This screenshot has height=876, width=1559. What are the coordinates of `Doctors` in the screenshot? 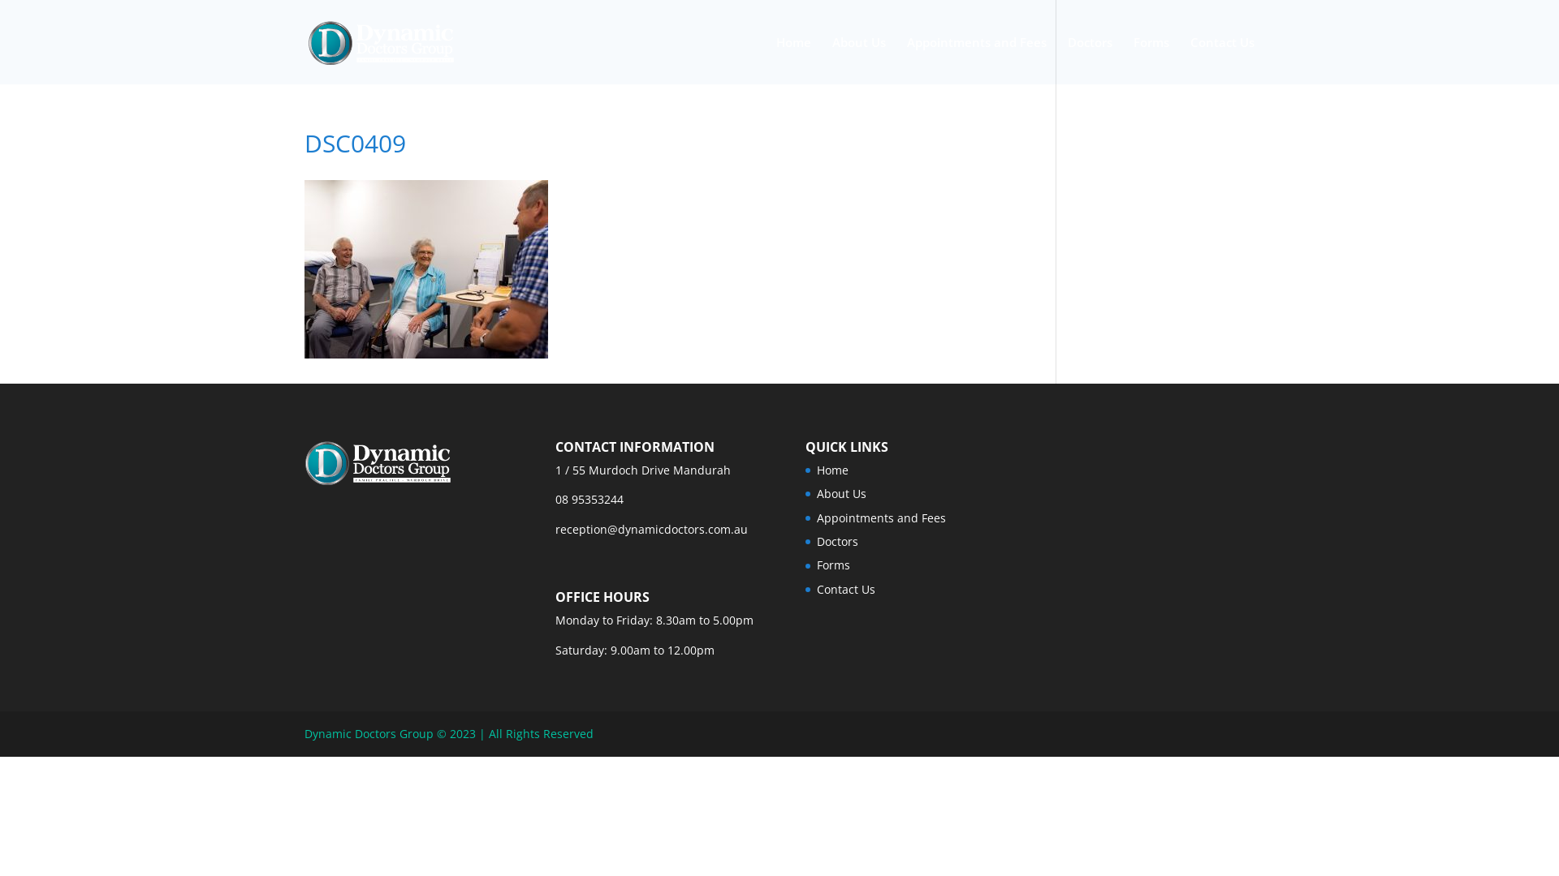 It's located at (838, 542).